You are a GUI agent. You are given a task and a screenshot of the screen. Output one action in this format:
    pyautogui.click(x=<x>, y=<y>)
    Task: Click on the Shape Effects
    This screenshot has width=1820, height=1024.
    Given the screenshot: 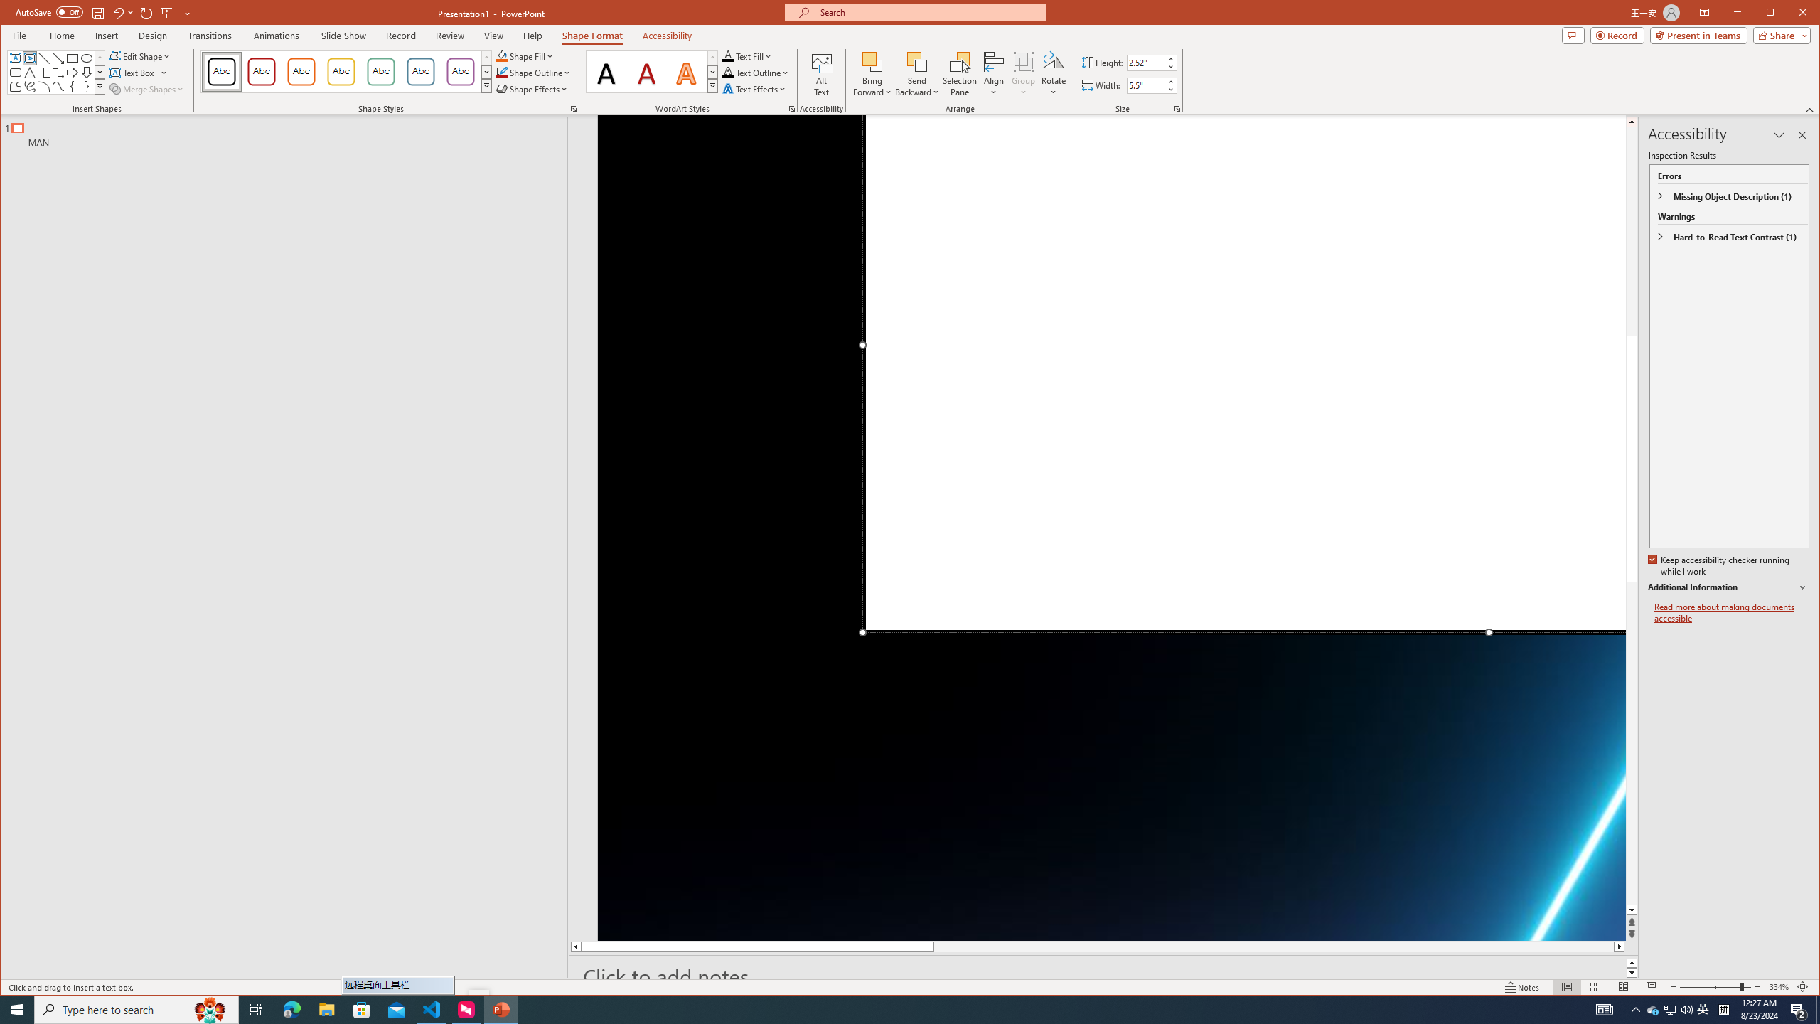 What is the action you would take?
    pyautogui.click(x=532, y=88)
    